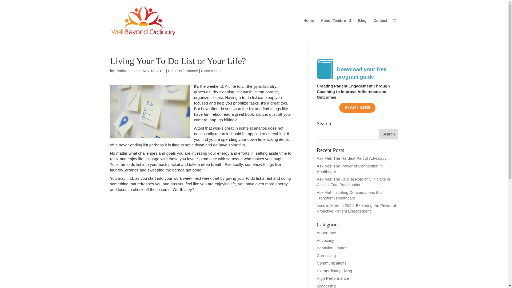  What do you see at coordinates (326, 233) in the screenshot?
I see `Adherence` at bounding box center [326, 233].